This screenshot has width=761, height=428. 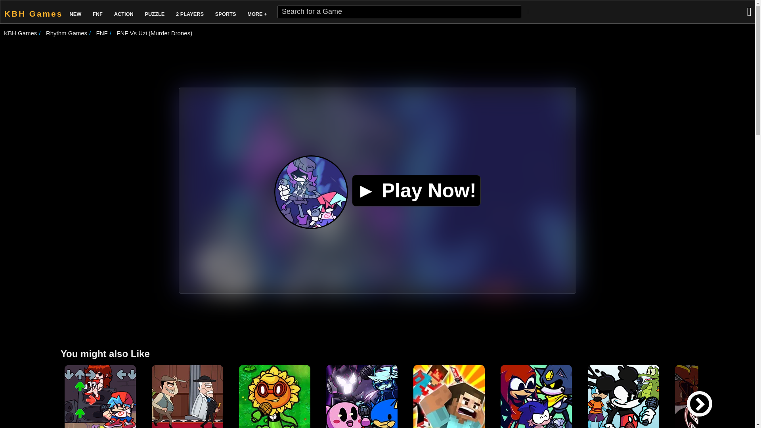 What do you see at coordinates (75, 12) in the screenshot?
I see `NEW` at bounding box center [75, 12].